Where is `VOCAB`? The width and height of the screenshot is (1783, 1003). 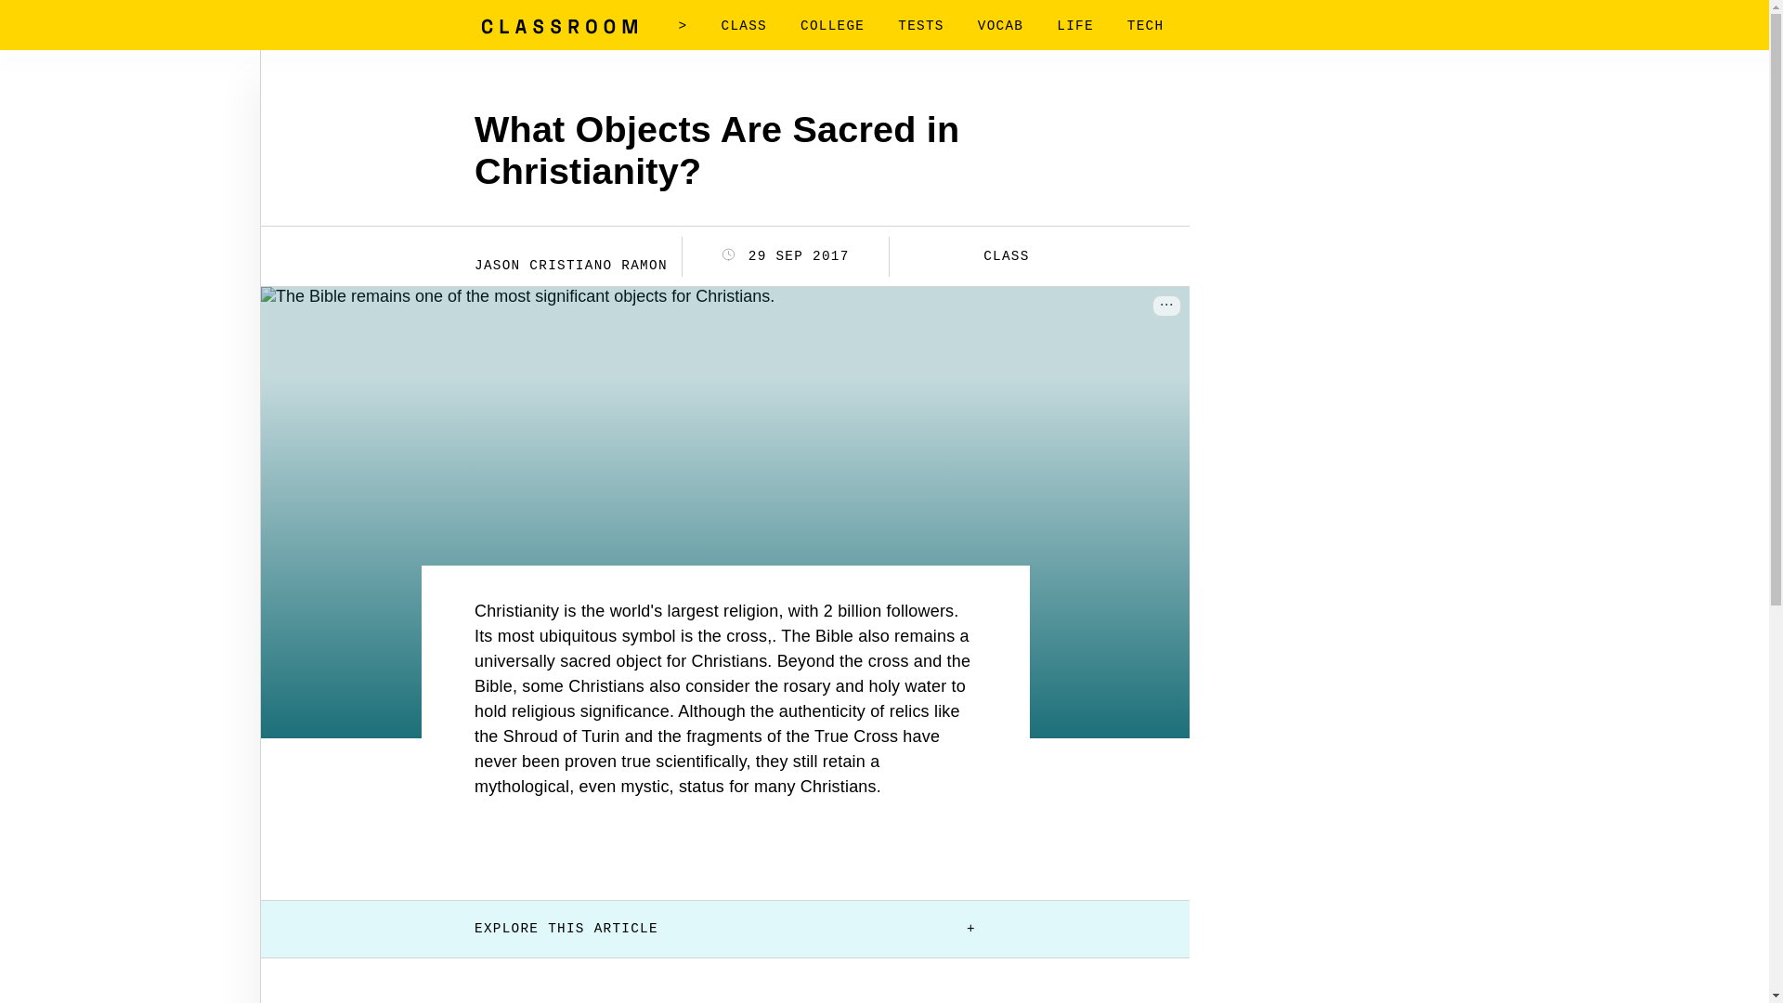 VOCAB is located at coordinates (1000, 26).